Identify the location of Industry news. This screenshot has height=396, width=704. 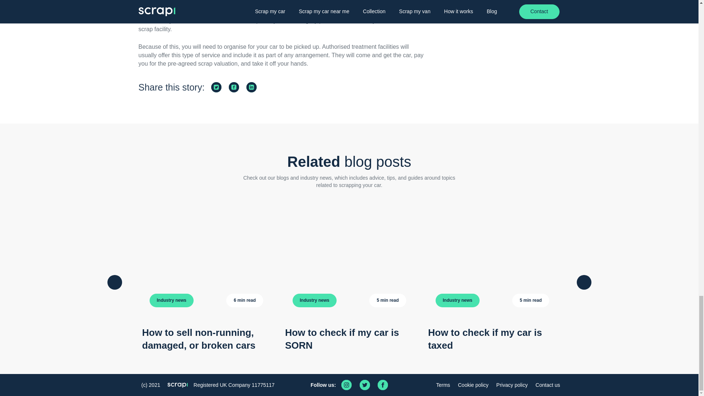
(458, 301).